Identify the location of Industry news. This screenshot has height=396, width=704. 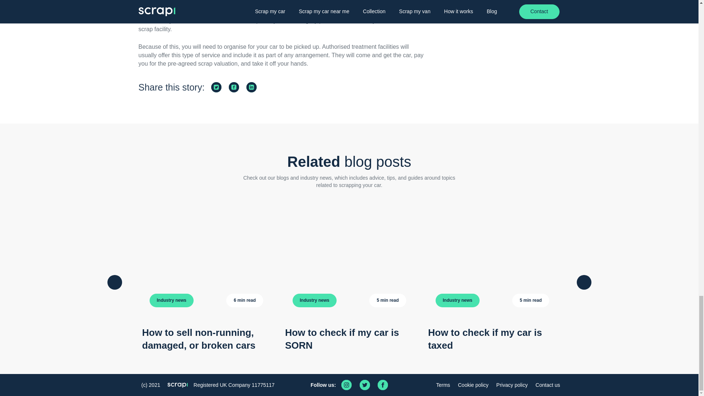
(458, 301).